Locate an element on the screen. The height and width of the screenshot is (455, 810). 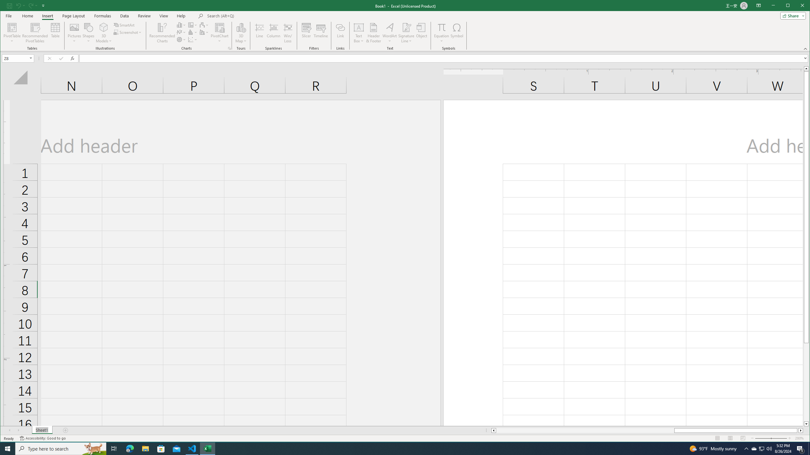
System is located at coordinates (6, 6).